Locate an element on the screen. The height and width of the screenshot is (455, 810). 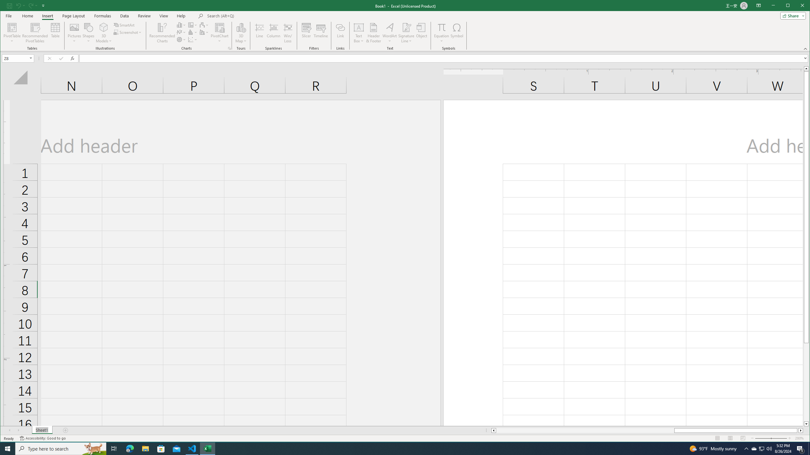
System is located at coordinates (6, 6).